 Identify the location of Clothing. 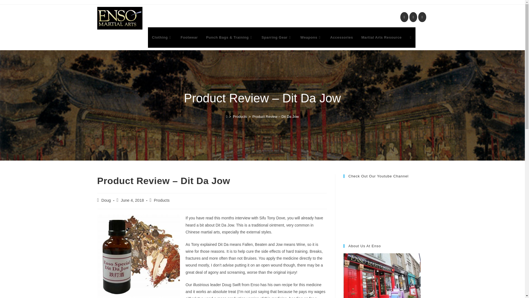
(162, 38).